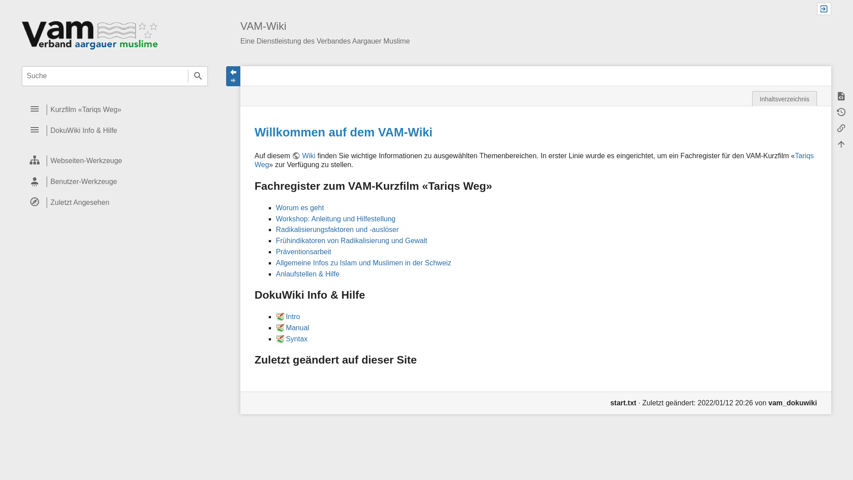  Describe the element at coordinates (824, 9) in the screenshot. I see `Anmelden` at that location.